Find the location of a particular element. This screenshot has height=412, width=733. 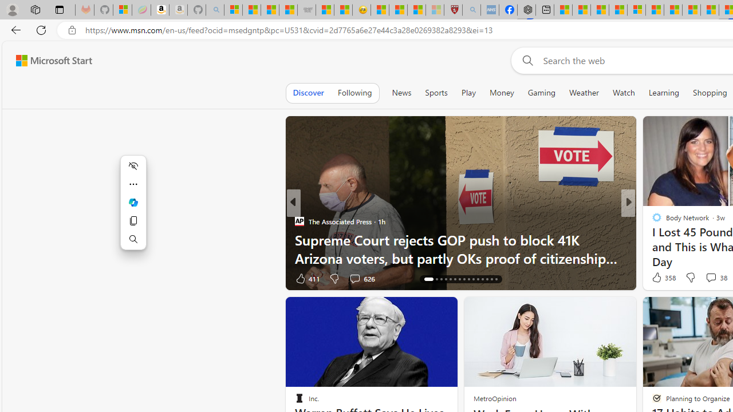

View comments 626 Comment is located at coordinates (354, 278).